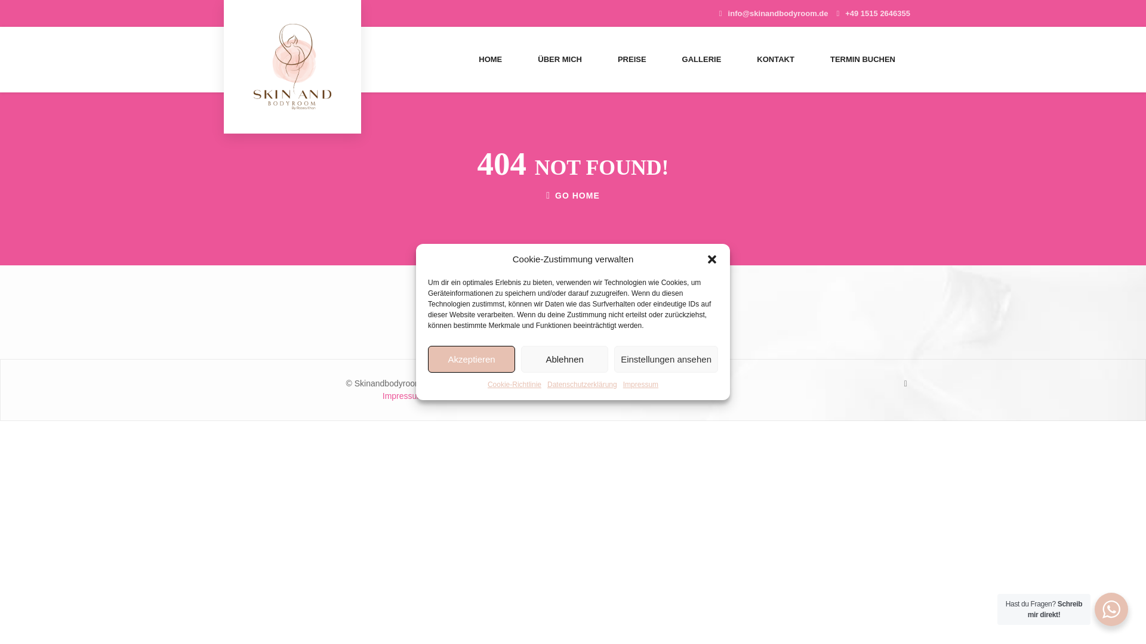 The width and height of the screenshot is (1146, 644). What do you see at coordinates (490, 60) in the screenshot?
I see `HOME` at bounding box center [490, 60].